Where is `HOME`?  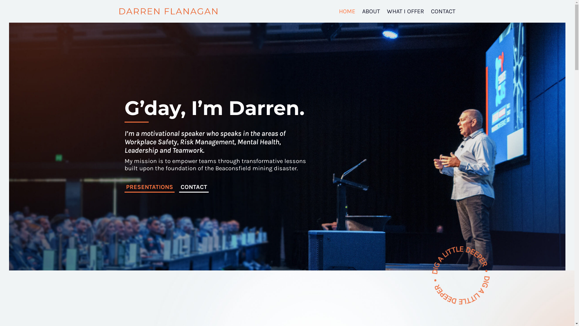 HOME is located at coordinates (347, 11).